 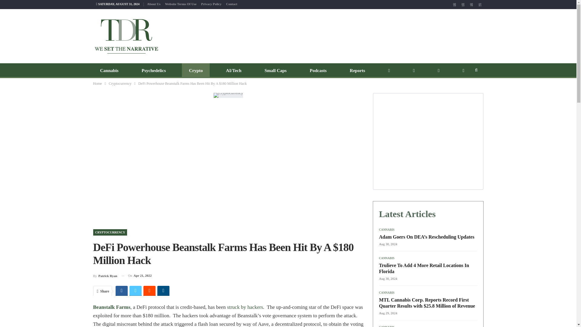 What do you see at coordinates (153, 4) in the screenshot?
I see `About Us` at bounding box center [153, 4].